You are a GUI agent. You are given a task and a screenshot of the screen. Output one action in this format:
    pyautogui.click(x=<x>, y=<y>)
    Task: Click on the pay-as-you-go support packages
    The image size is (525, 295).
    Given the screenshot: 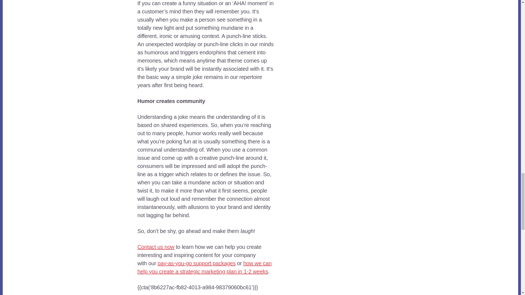 What is the action you would take?
    pyautogui.click(x=196, y=263)
    